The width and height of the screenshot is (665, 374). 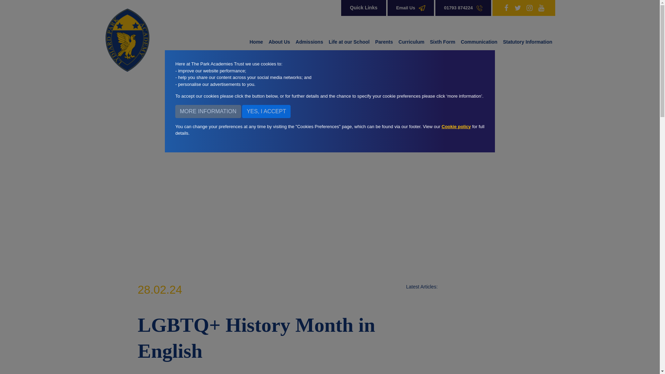 What do you see at coordinates (363, 8) in the screenshot?
I see `Quick Links` at bounding box center [363, 8].